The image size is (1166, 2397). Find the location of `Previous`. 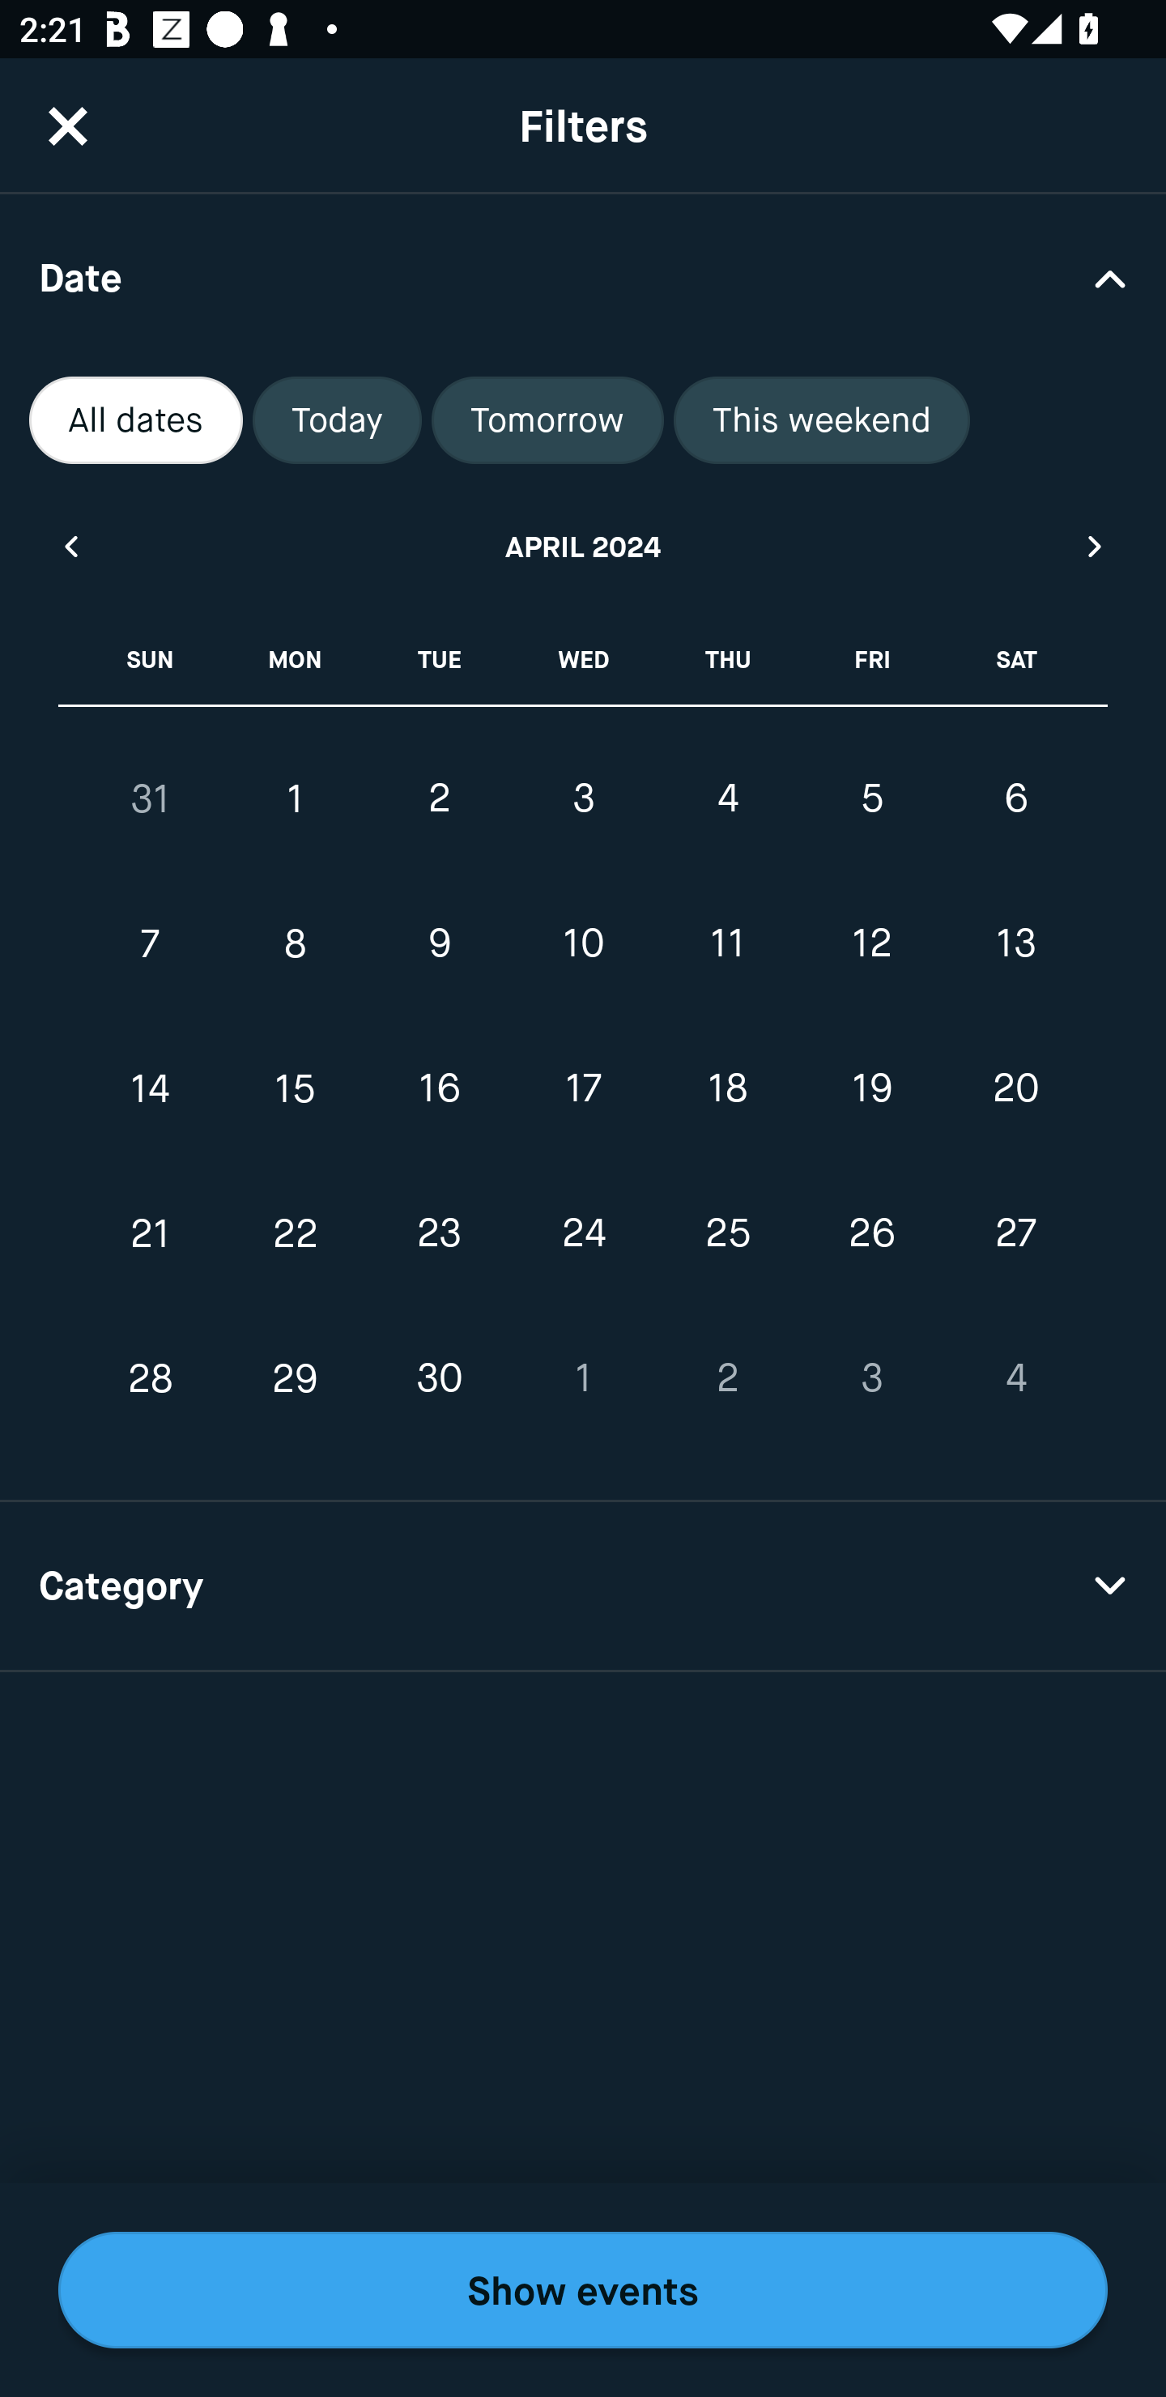

Previous is located at coordinates (70, 546).